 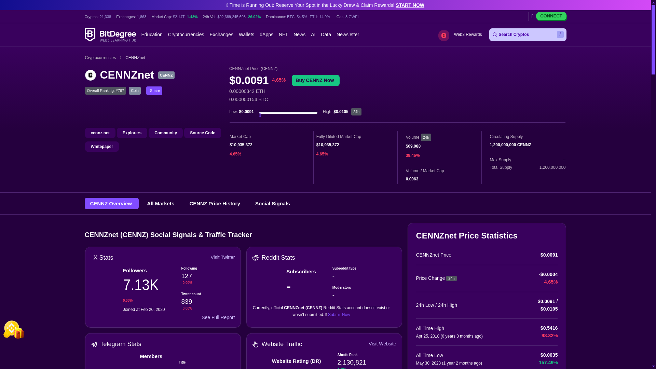 I want to click on Buy CENNZ Now, so click(x=316, y=80).